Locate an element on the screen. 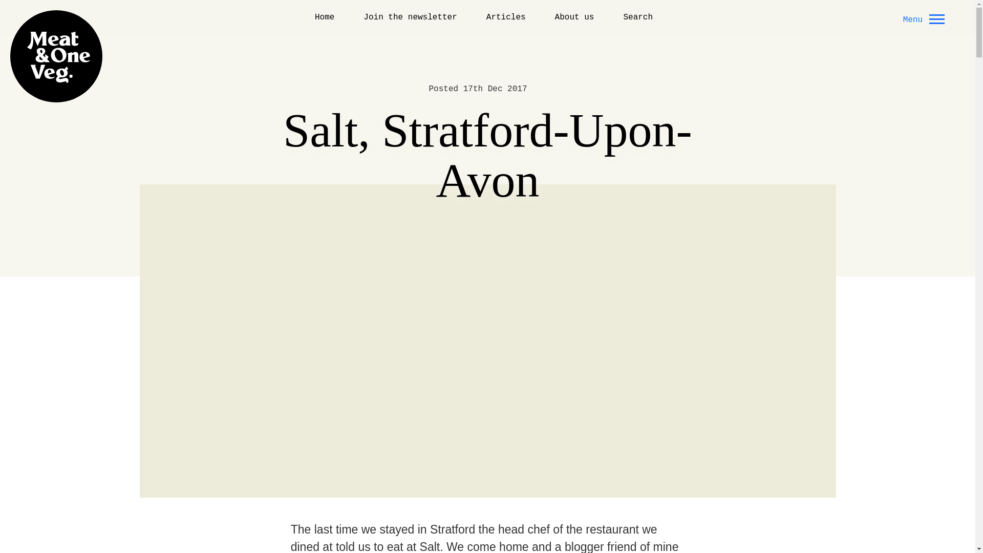 Image resolution: width=983 pixels, height=553 pixels. Search is located at coordinates (638, 17).